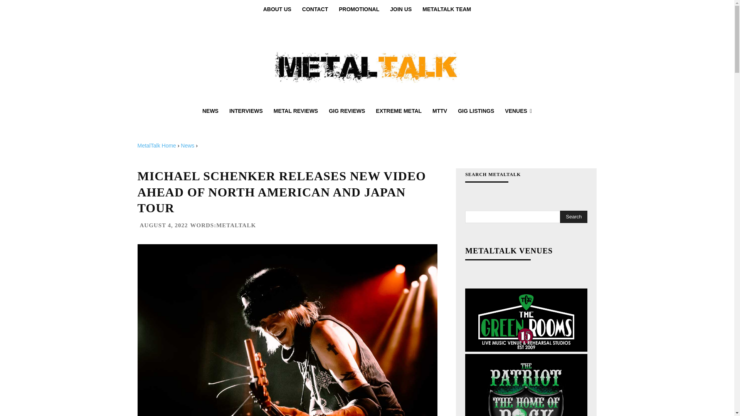 The image size is (740, 416). I want to click on MTTV, so click(439, 111).